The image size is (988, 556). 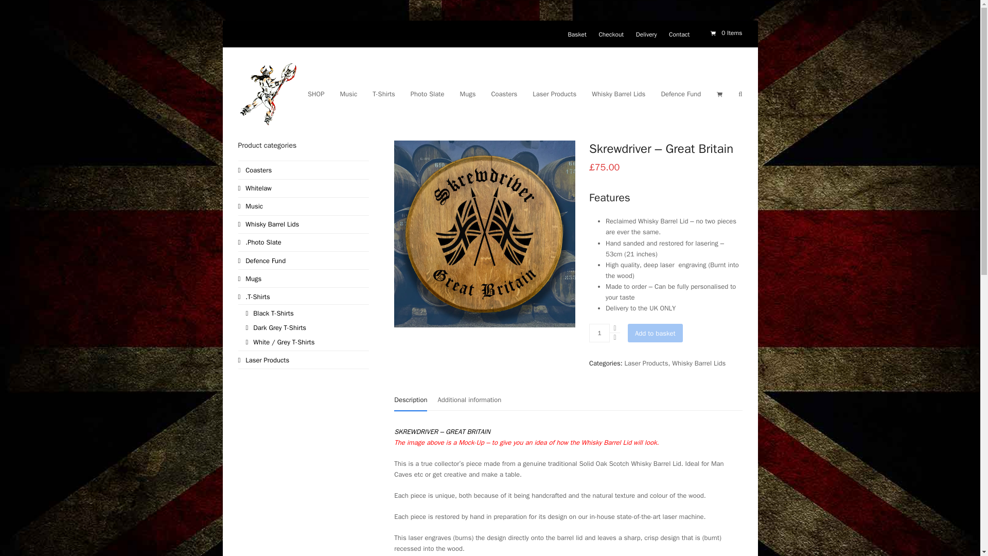 I want to click on Additional information, so click(x=469, y=400).